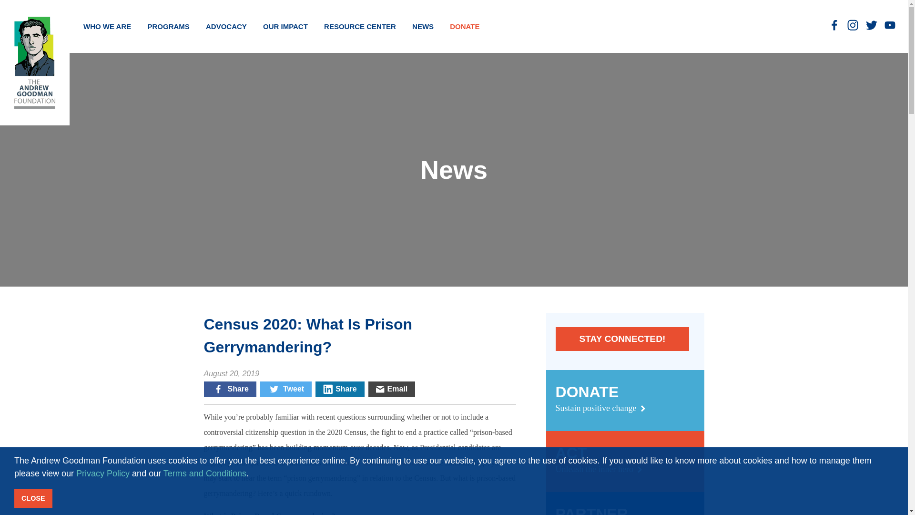  I want to click on Share, so click(340, 389).